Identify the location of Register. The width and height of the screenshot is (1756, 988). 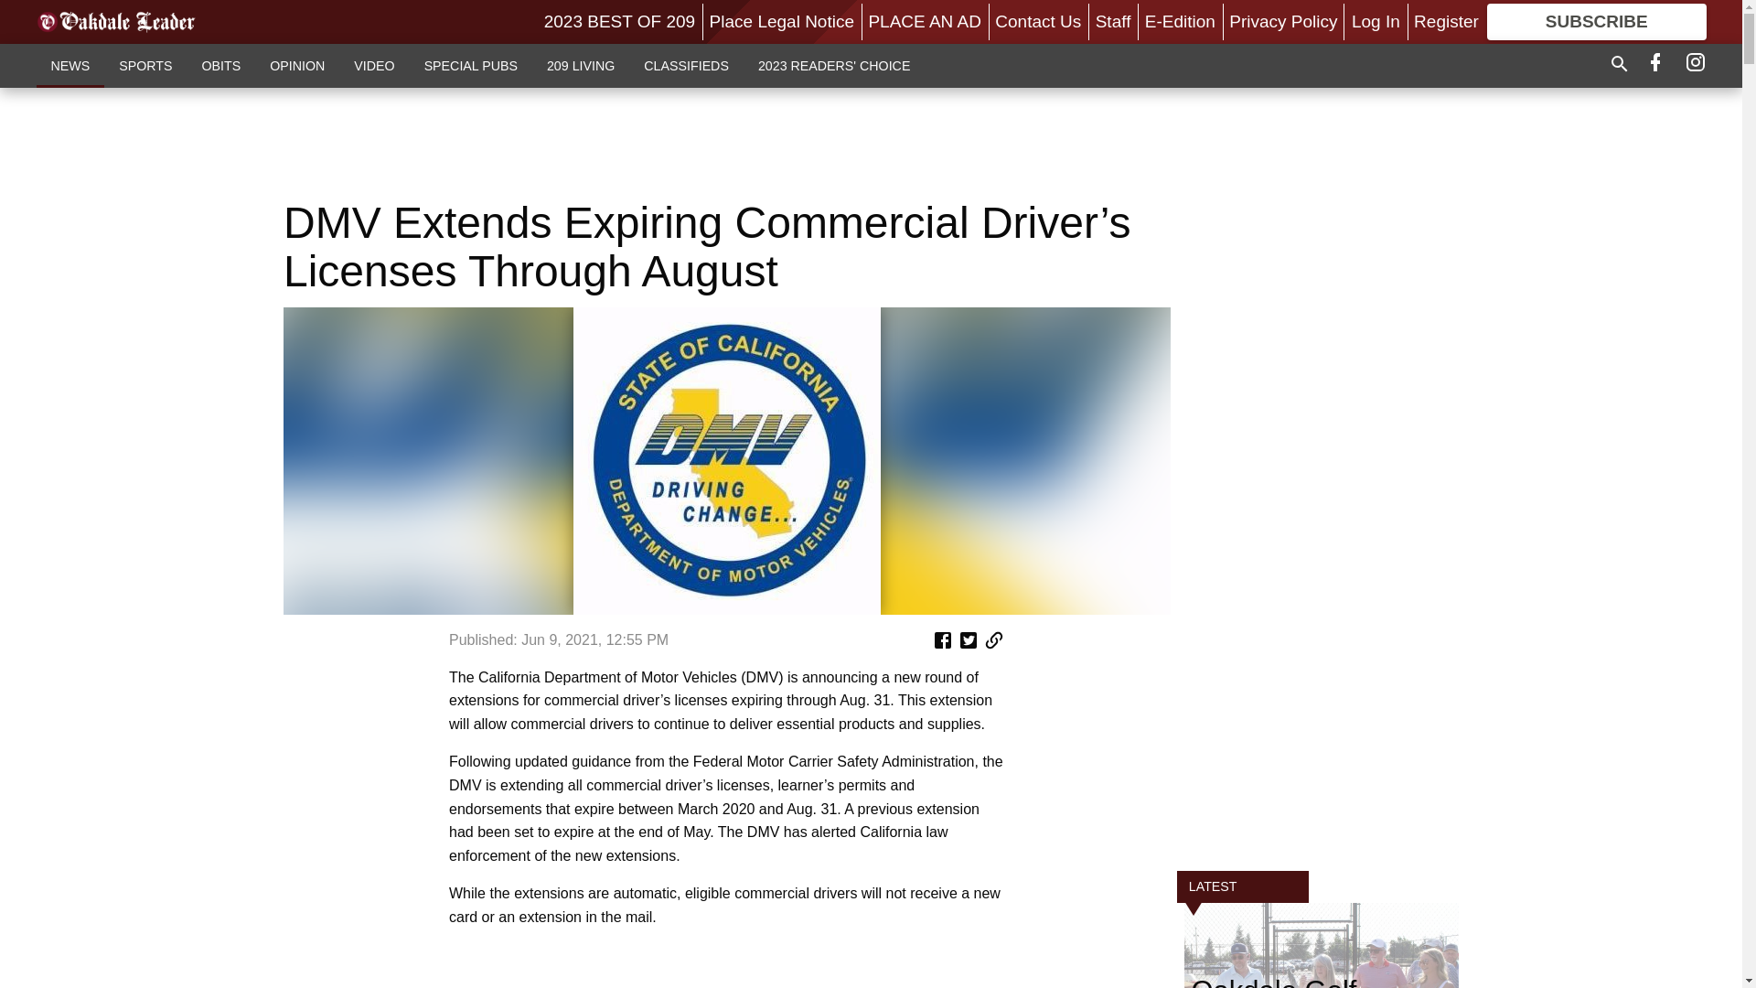
(1445, 21).